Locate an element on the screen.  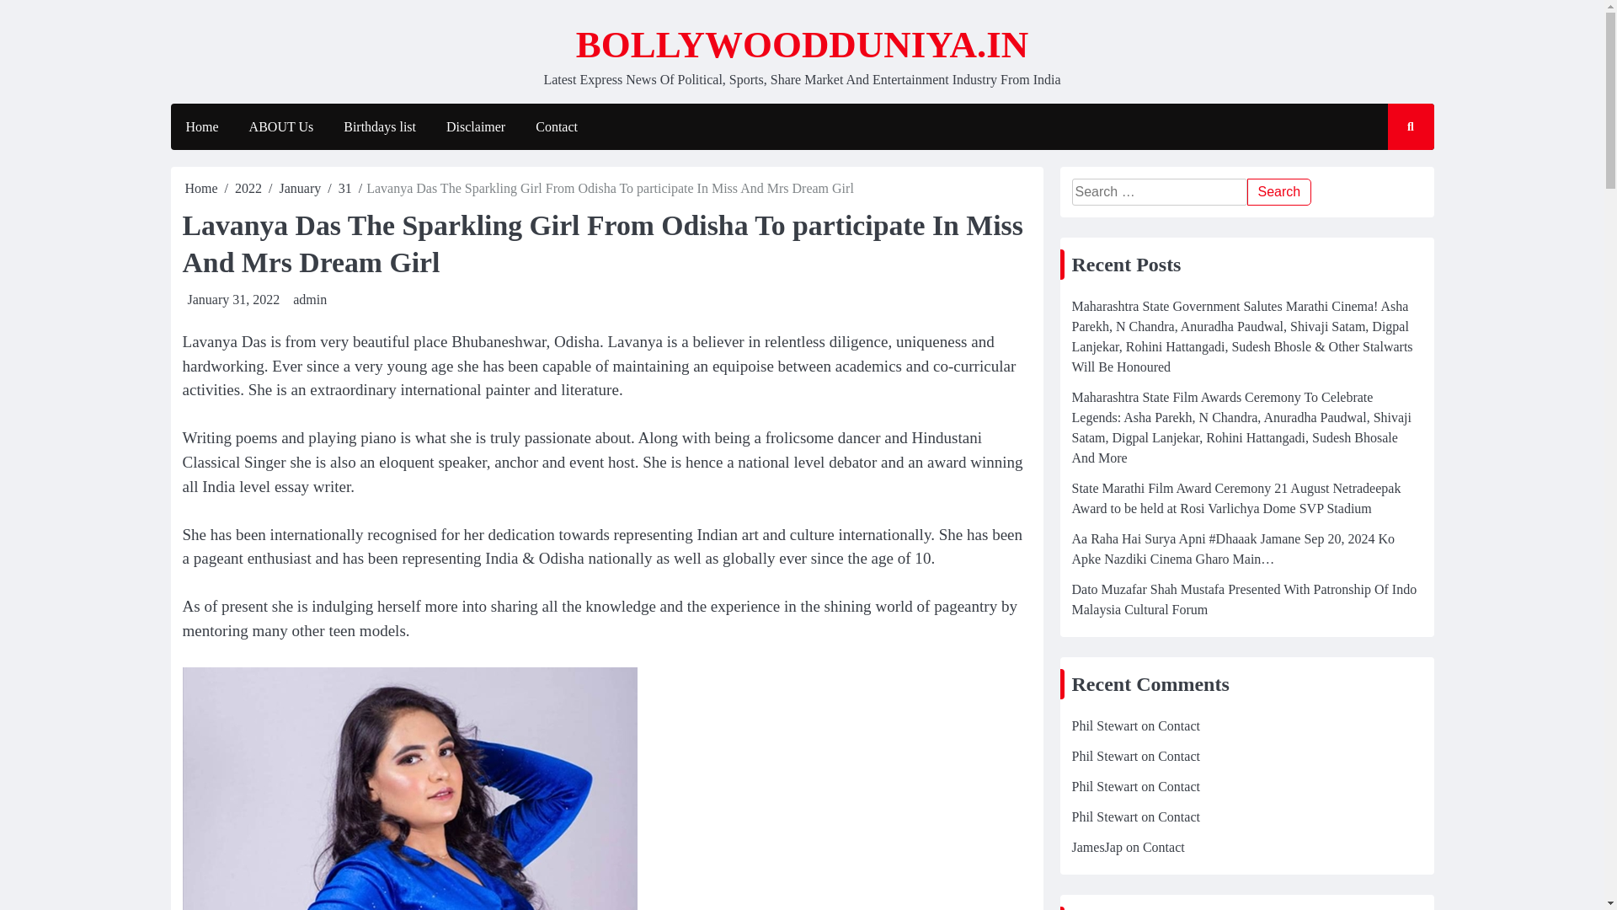
Search is located at coordinates (1395, 175).